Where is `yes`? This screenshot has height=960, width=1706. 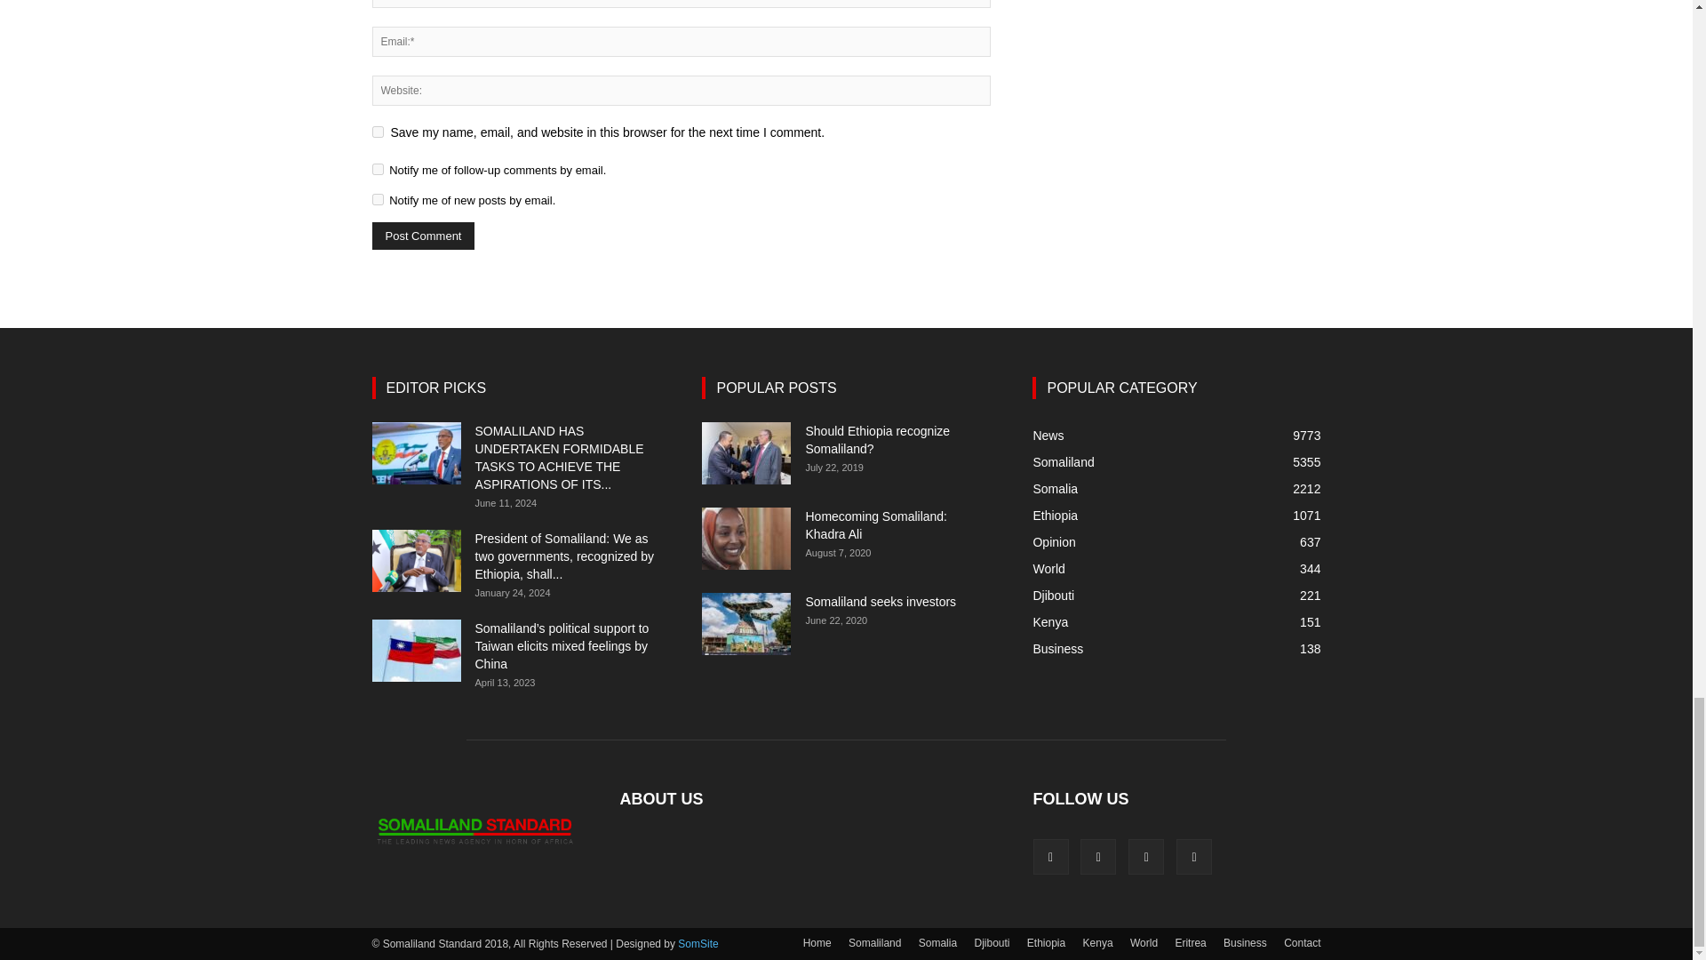
yes is located at coordinates (377, 132).